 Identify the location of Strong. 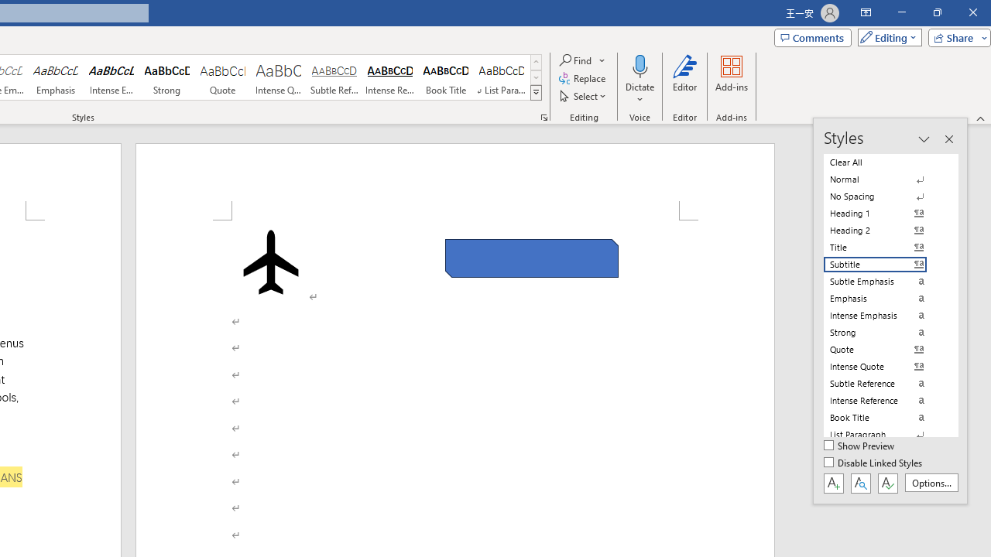
(167, 77).